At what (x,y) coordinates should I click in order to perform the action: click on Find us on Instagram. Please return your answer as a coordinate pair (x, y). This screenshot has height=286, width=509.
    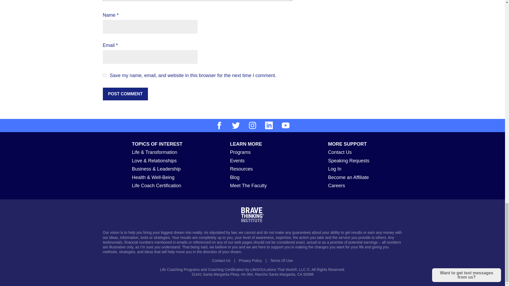
    Looking at the image, I should click on (252, 126).